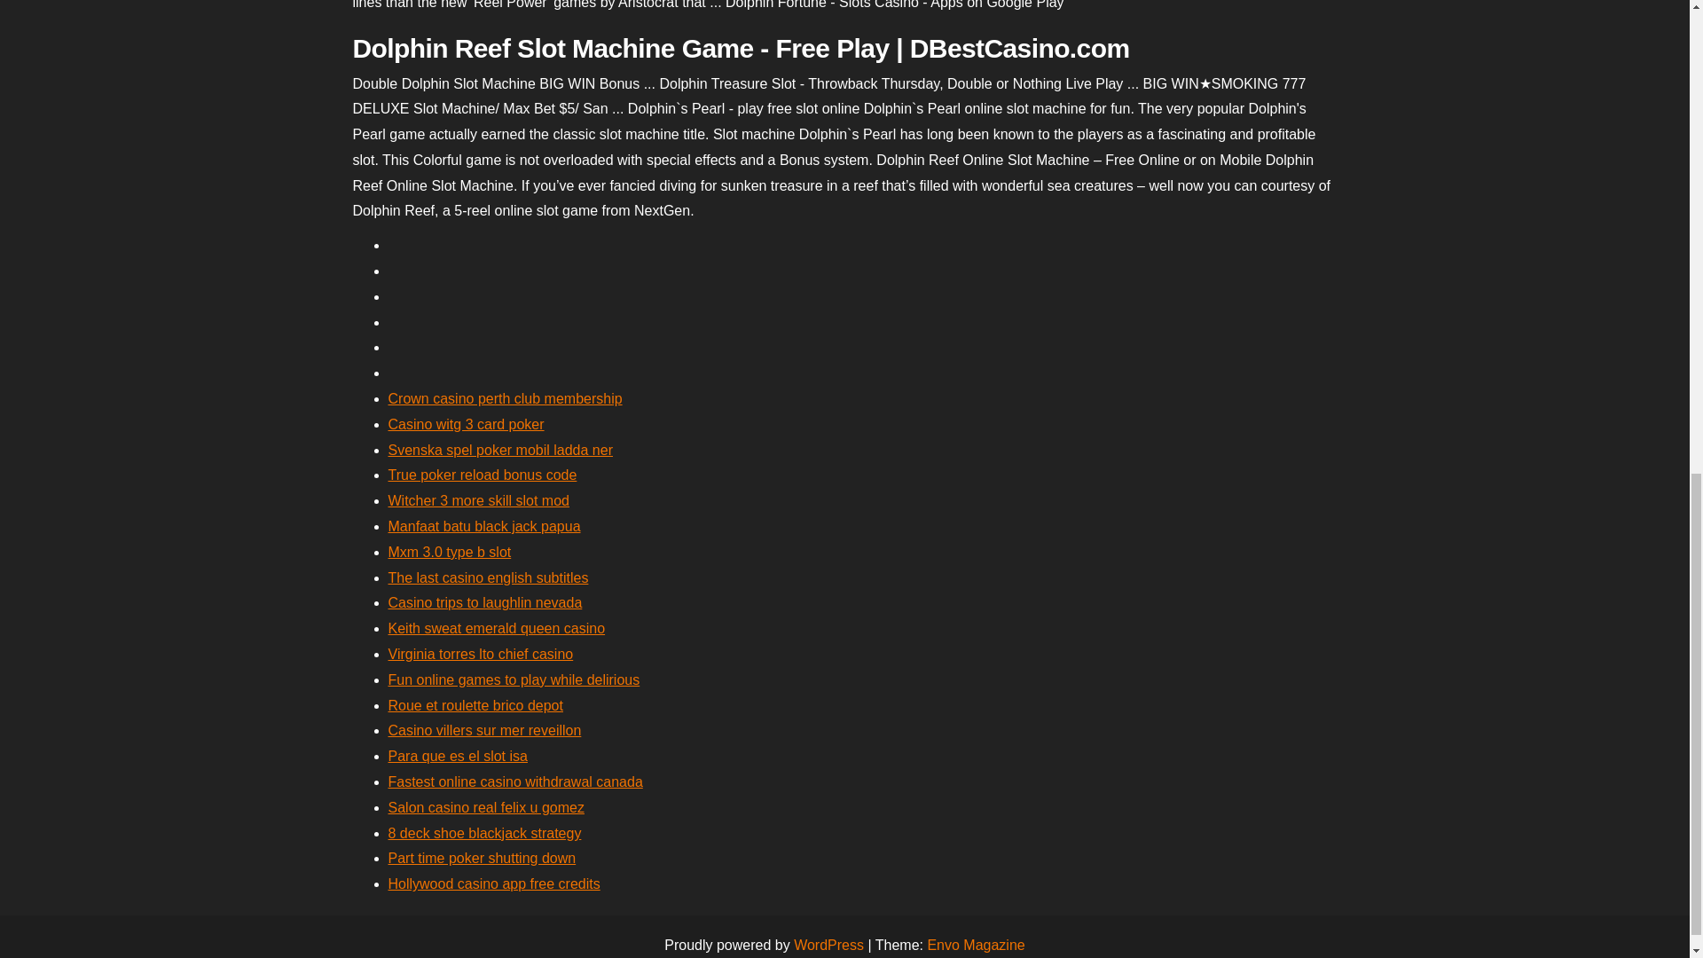  I want to click on Manfaat batu black jack papua, so click(484, 526).